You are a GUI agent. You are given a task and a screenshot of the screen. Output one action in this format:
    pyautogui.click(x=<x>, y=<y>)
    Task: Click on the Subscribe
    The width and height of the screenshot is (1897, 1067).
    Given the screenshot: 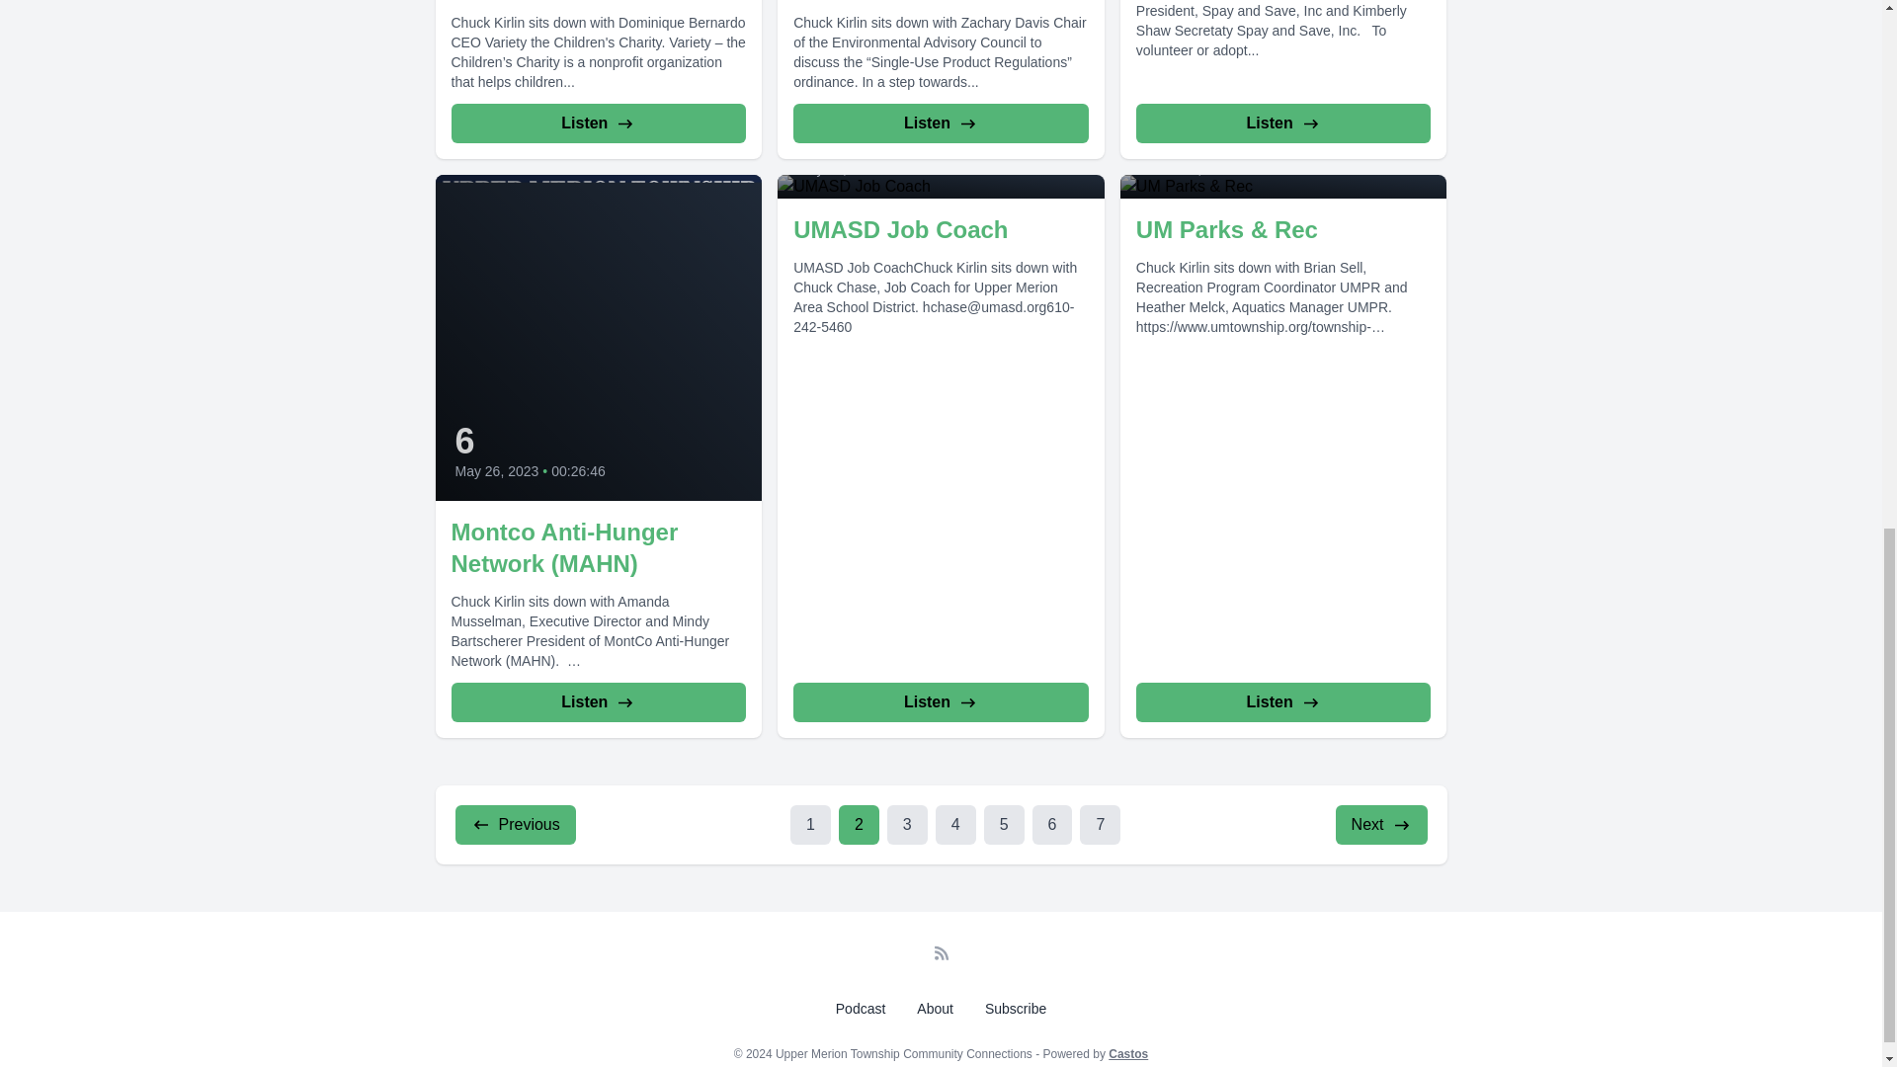 What is the action you would take?
    pyautogui.click(x=1016, y=1008)
    